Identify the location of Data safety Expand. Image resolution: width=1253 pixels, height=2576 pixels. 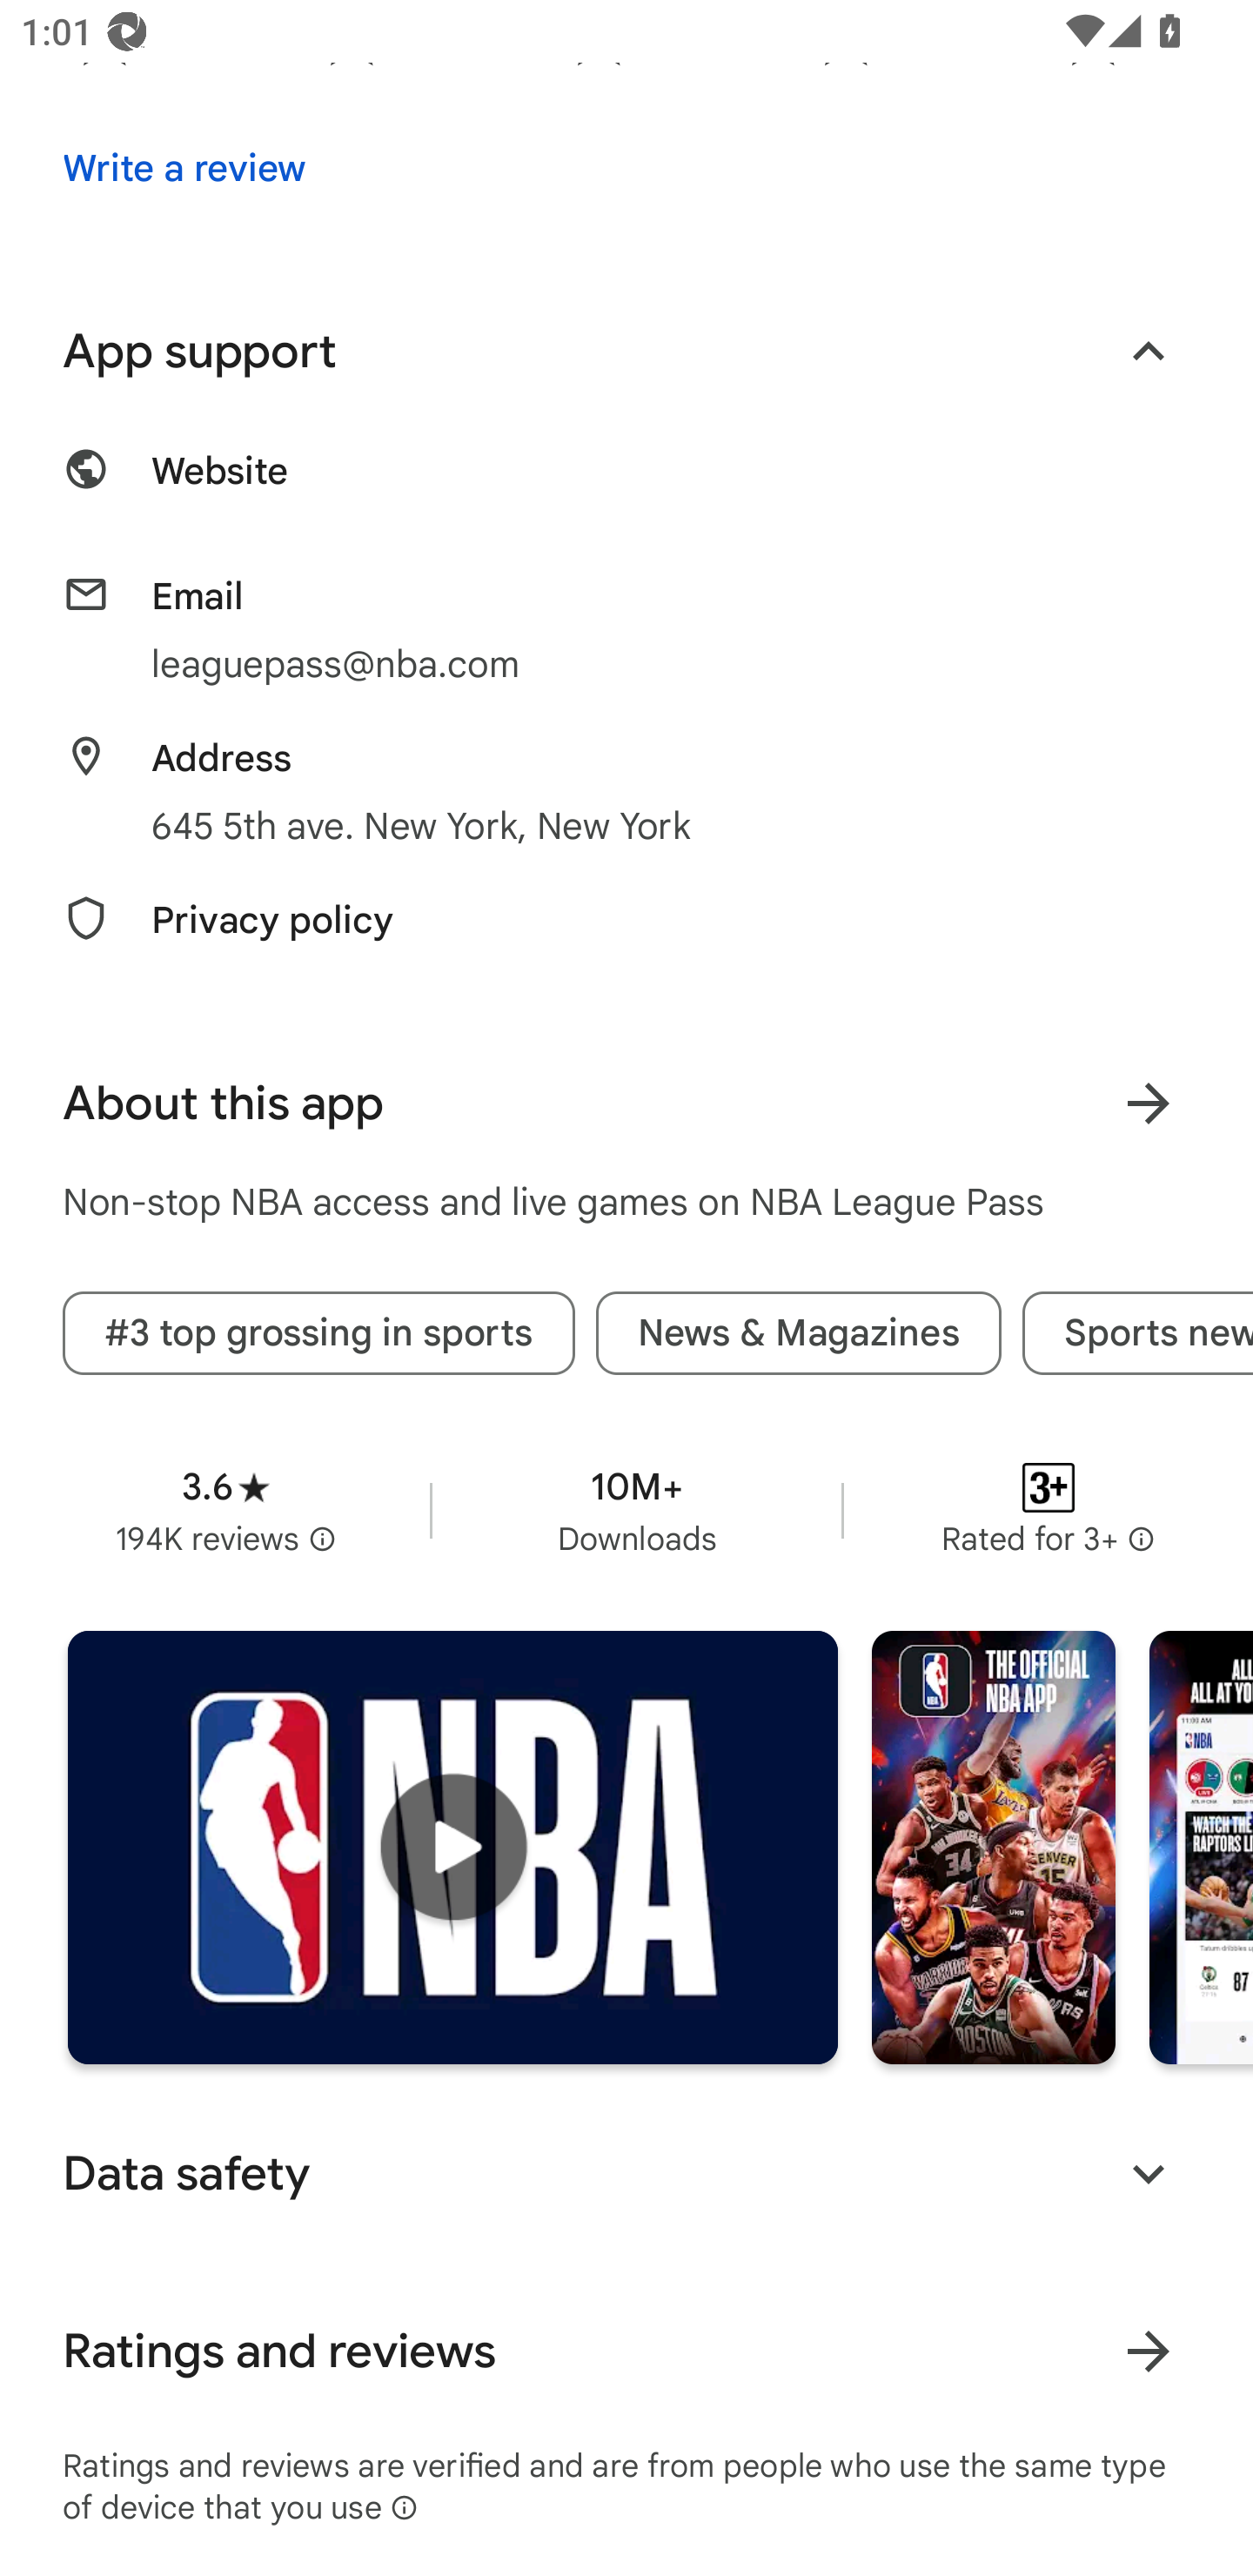
(626, 2174).